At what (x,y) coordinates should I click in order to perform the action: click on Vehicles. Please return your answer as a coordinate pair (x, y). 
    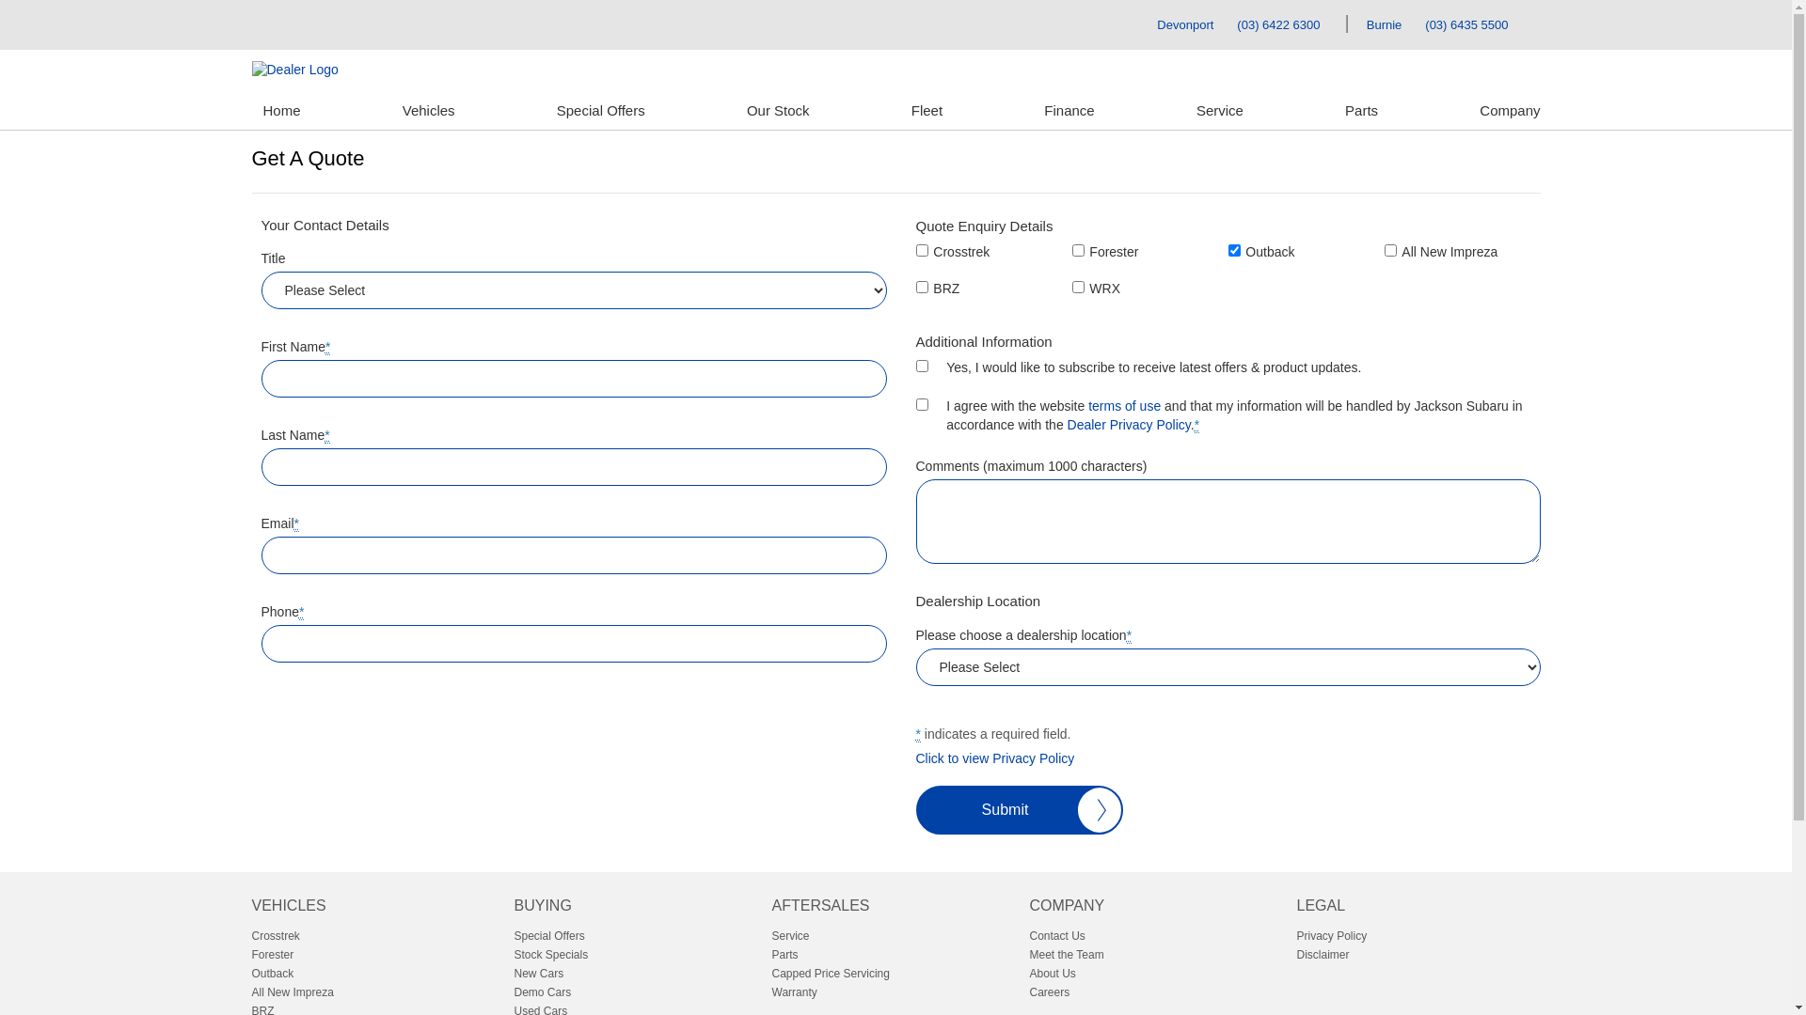
    Looking at the image, I should click on (429, 111).